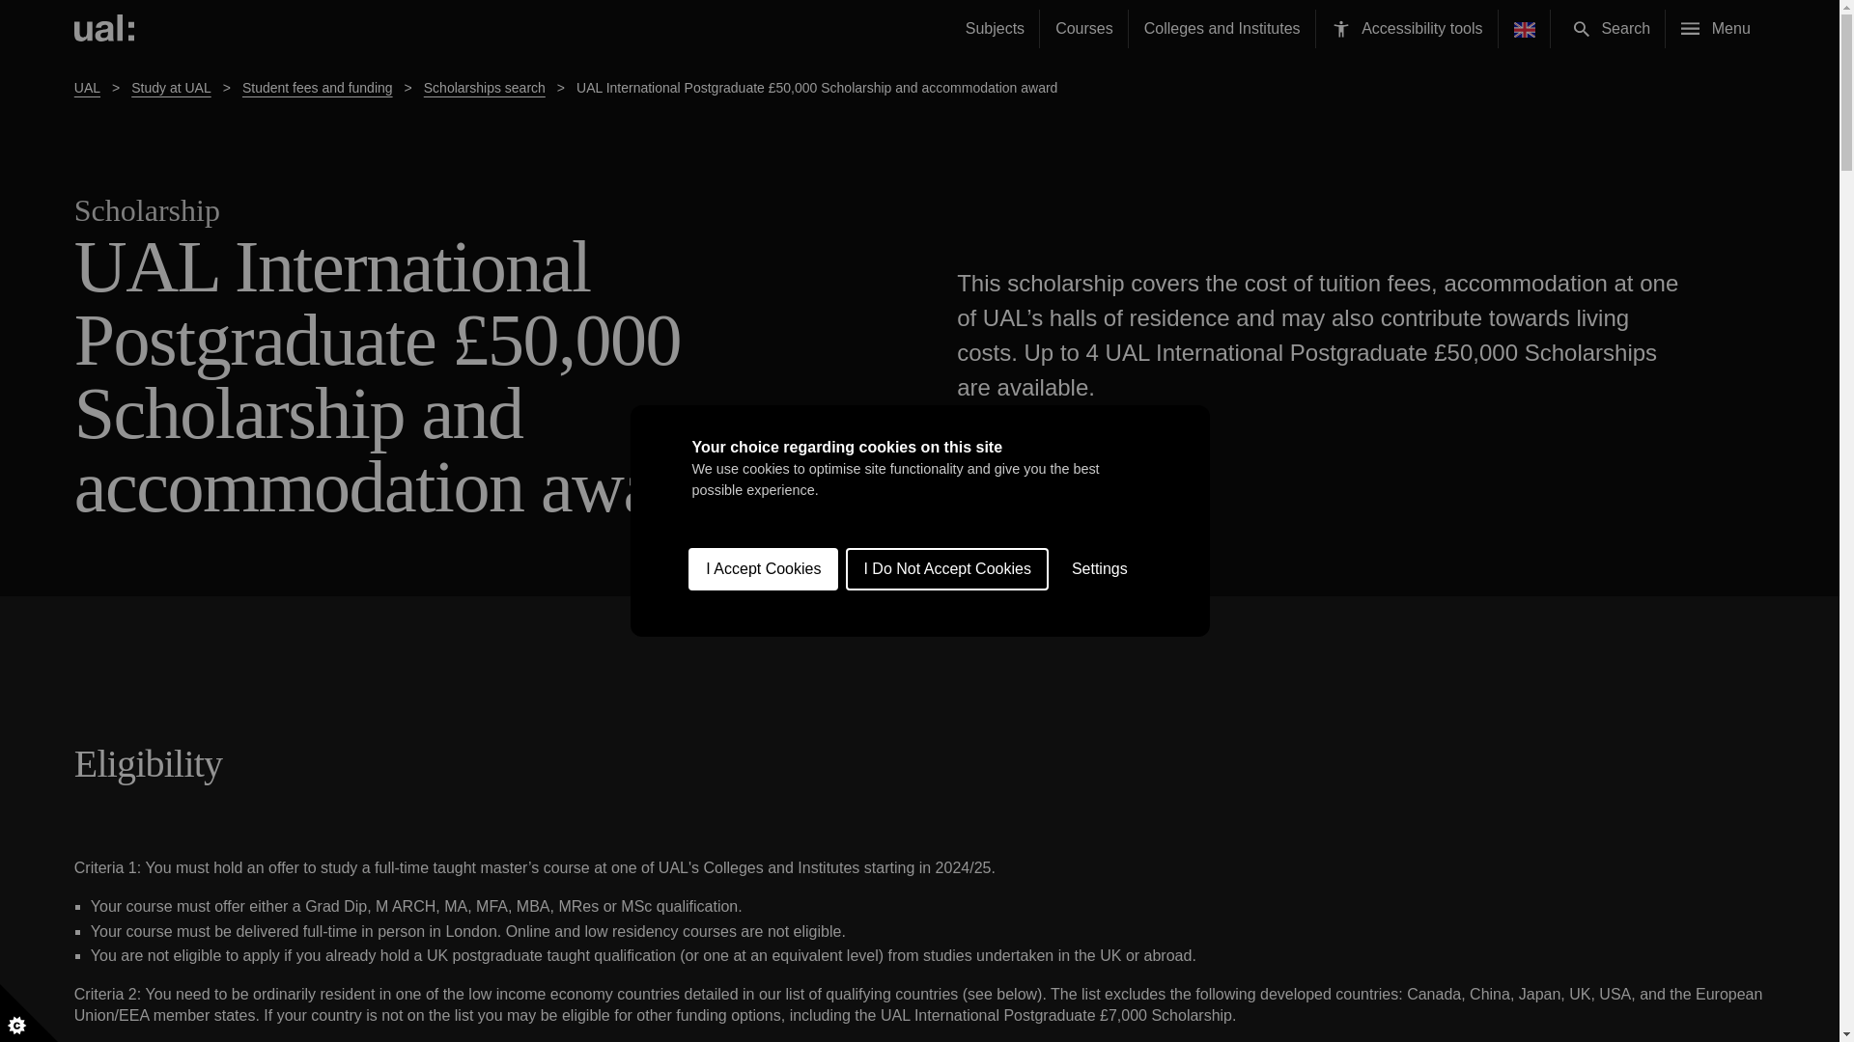 Image resolution: width=1854 pixels, height=1042 pixels. I want to click on I Accept Cookies, so click(763, 882).